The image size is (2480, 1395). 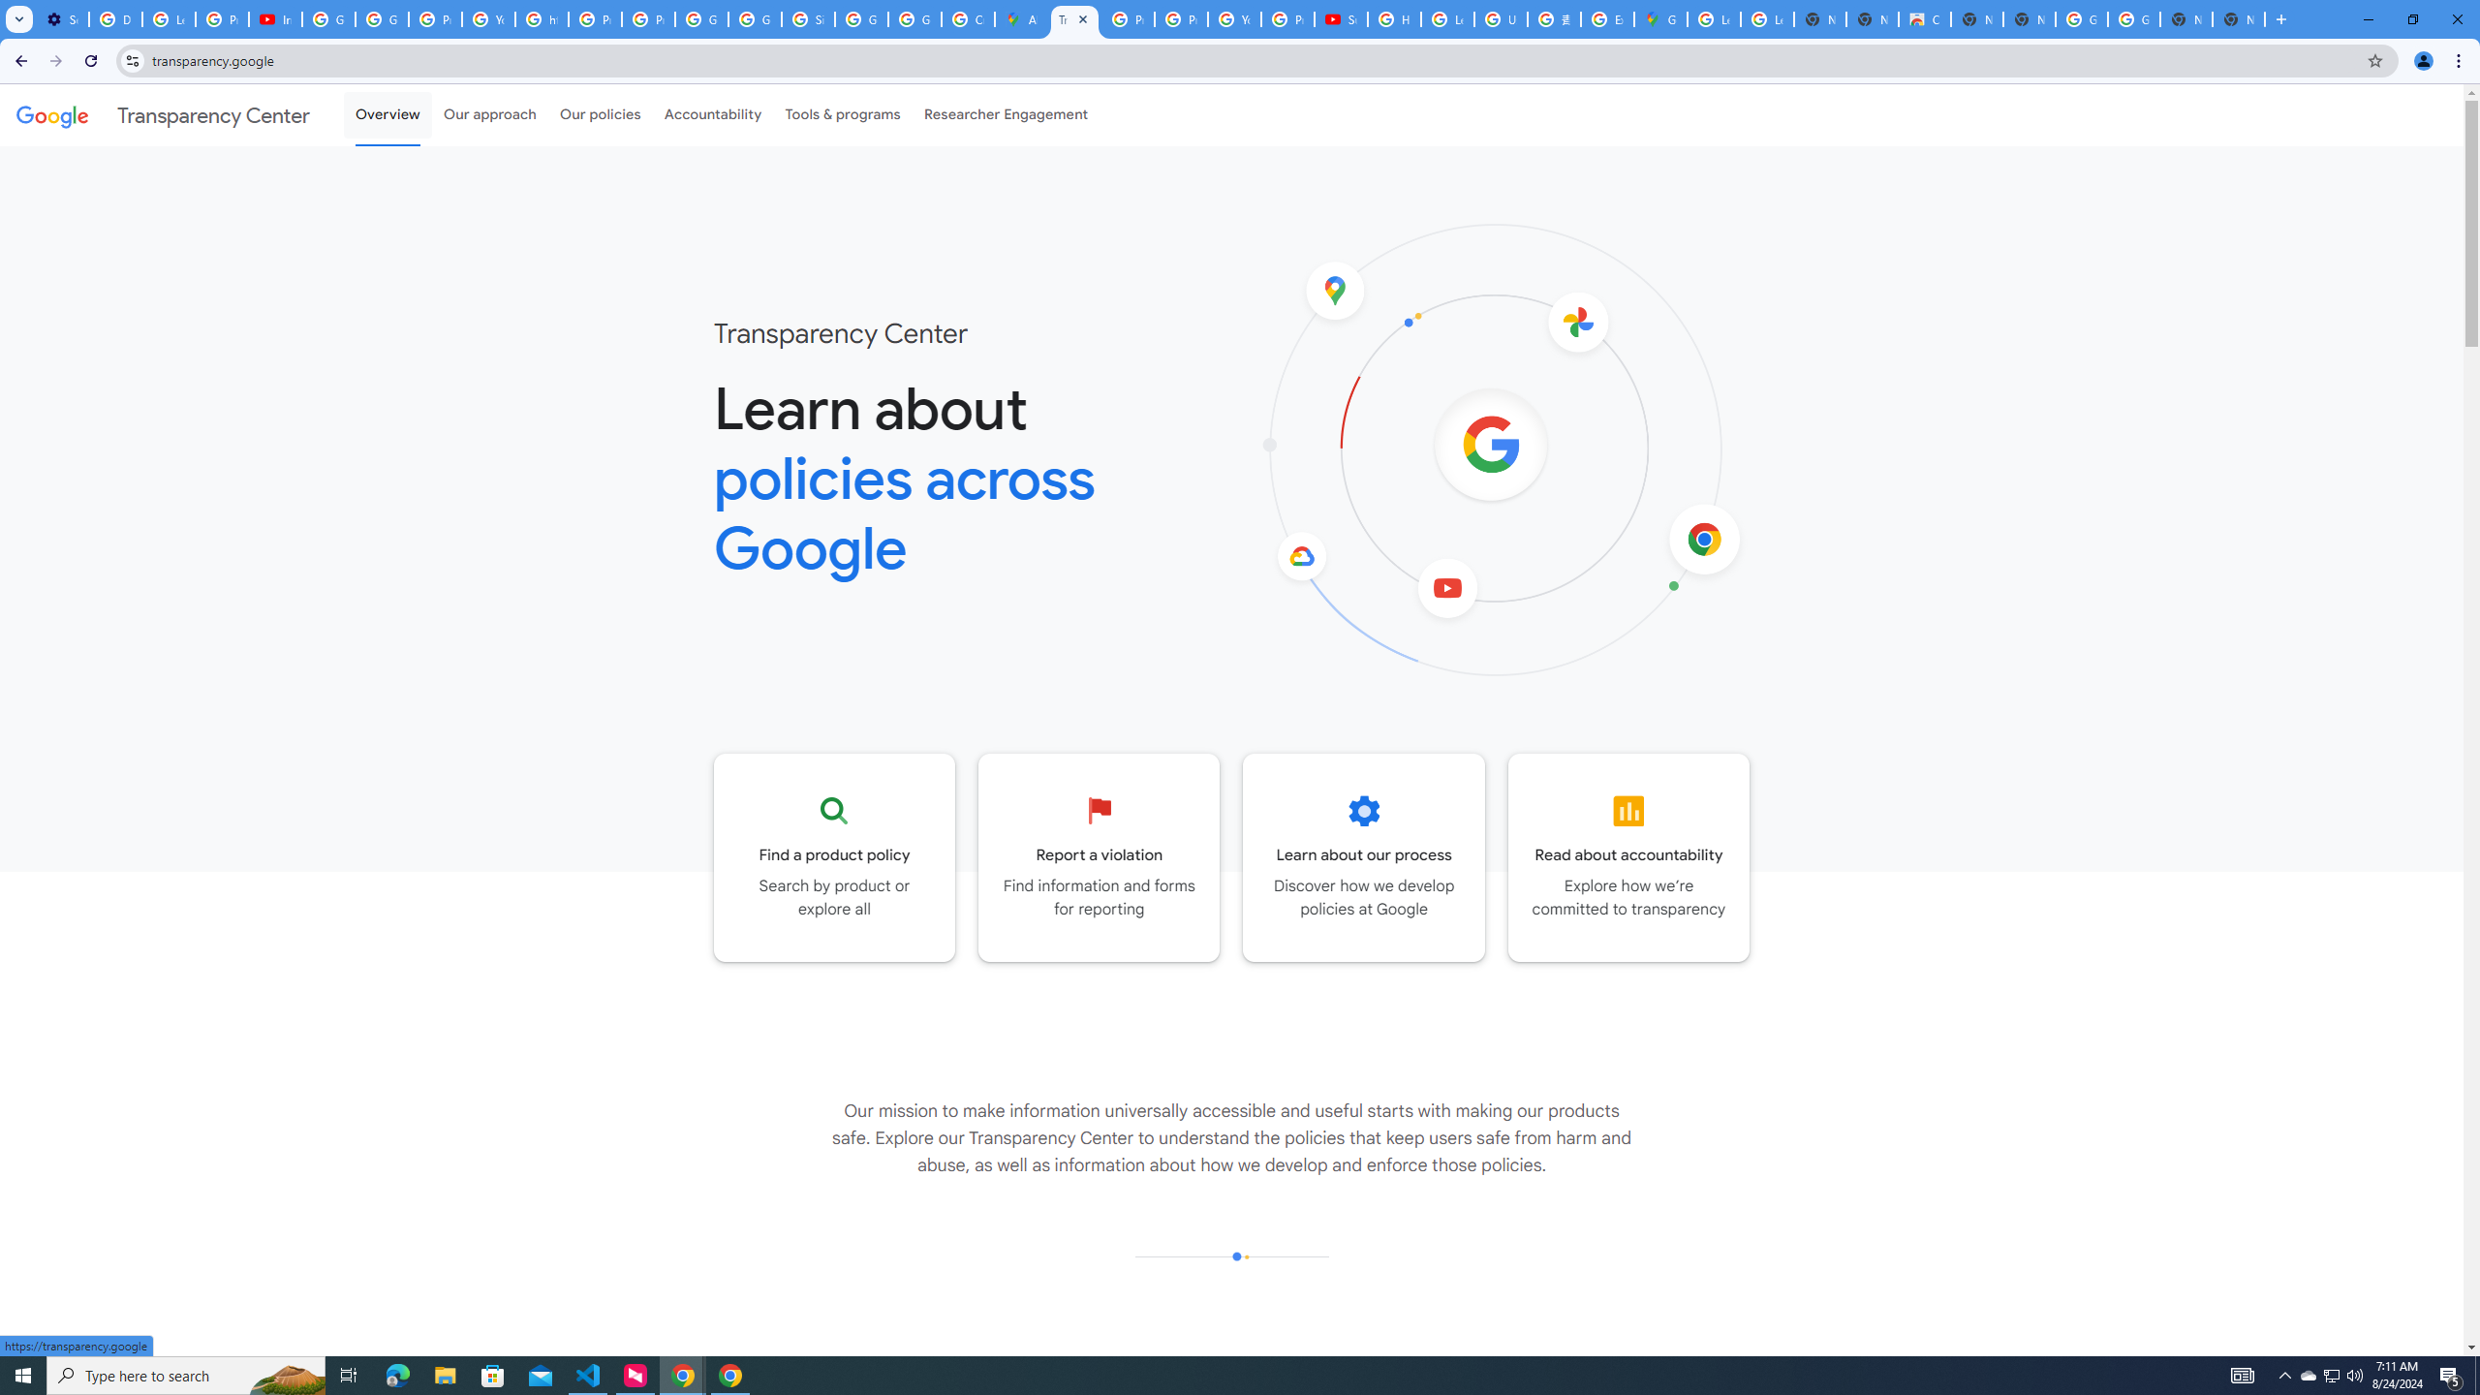 I want to click on Privacy Help Center - Policies Help, so click(x=1181, y=19).